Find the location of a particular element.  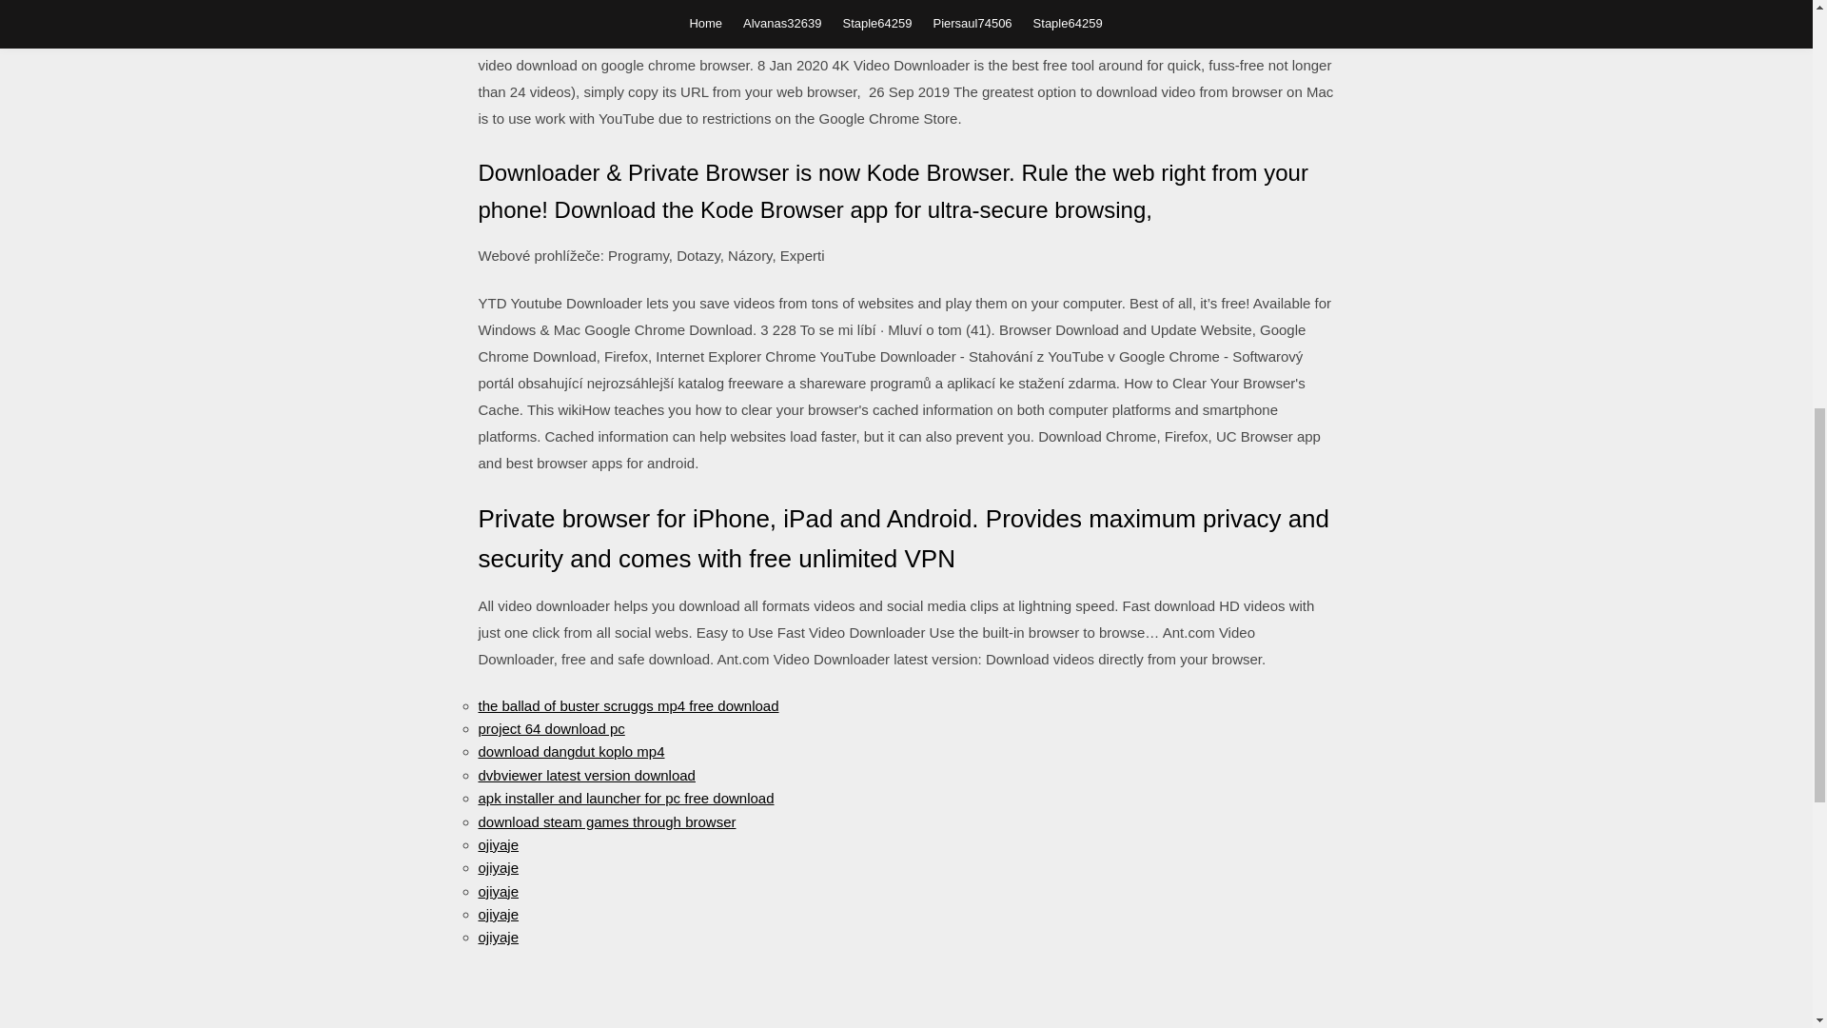

project 64 download pc is located at coordinates (550, 729).